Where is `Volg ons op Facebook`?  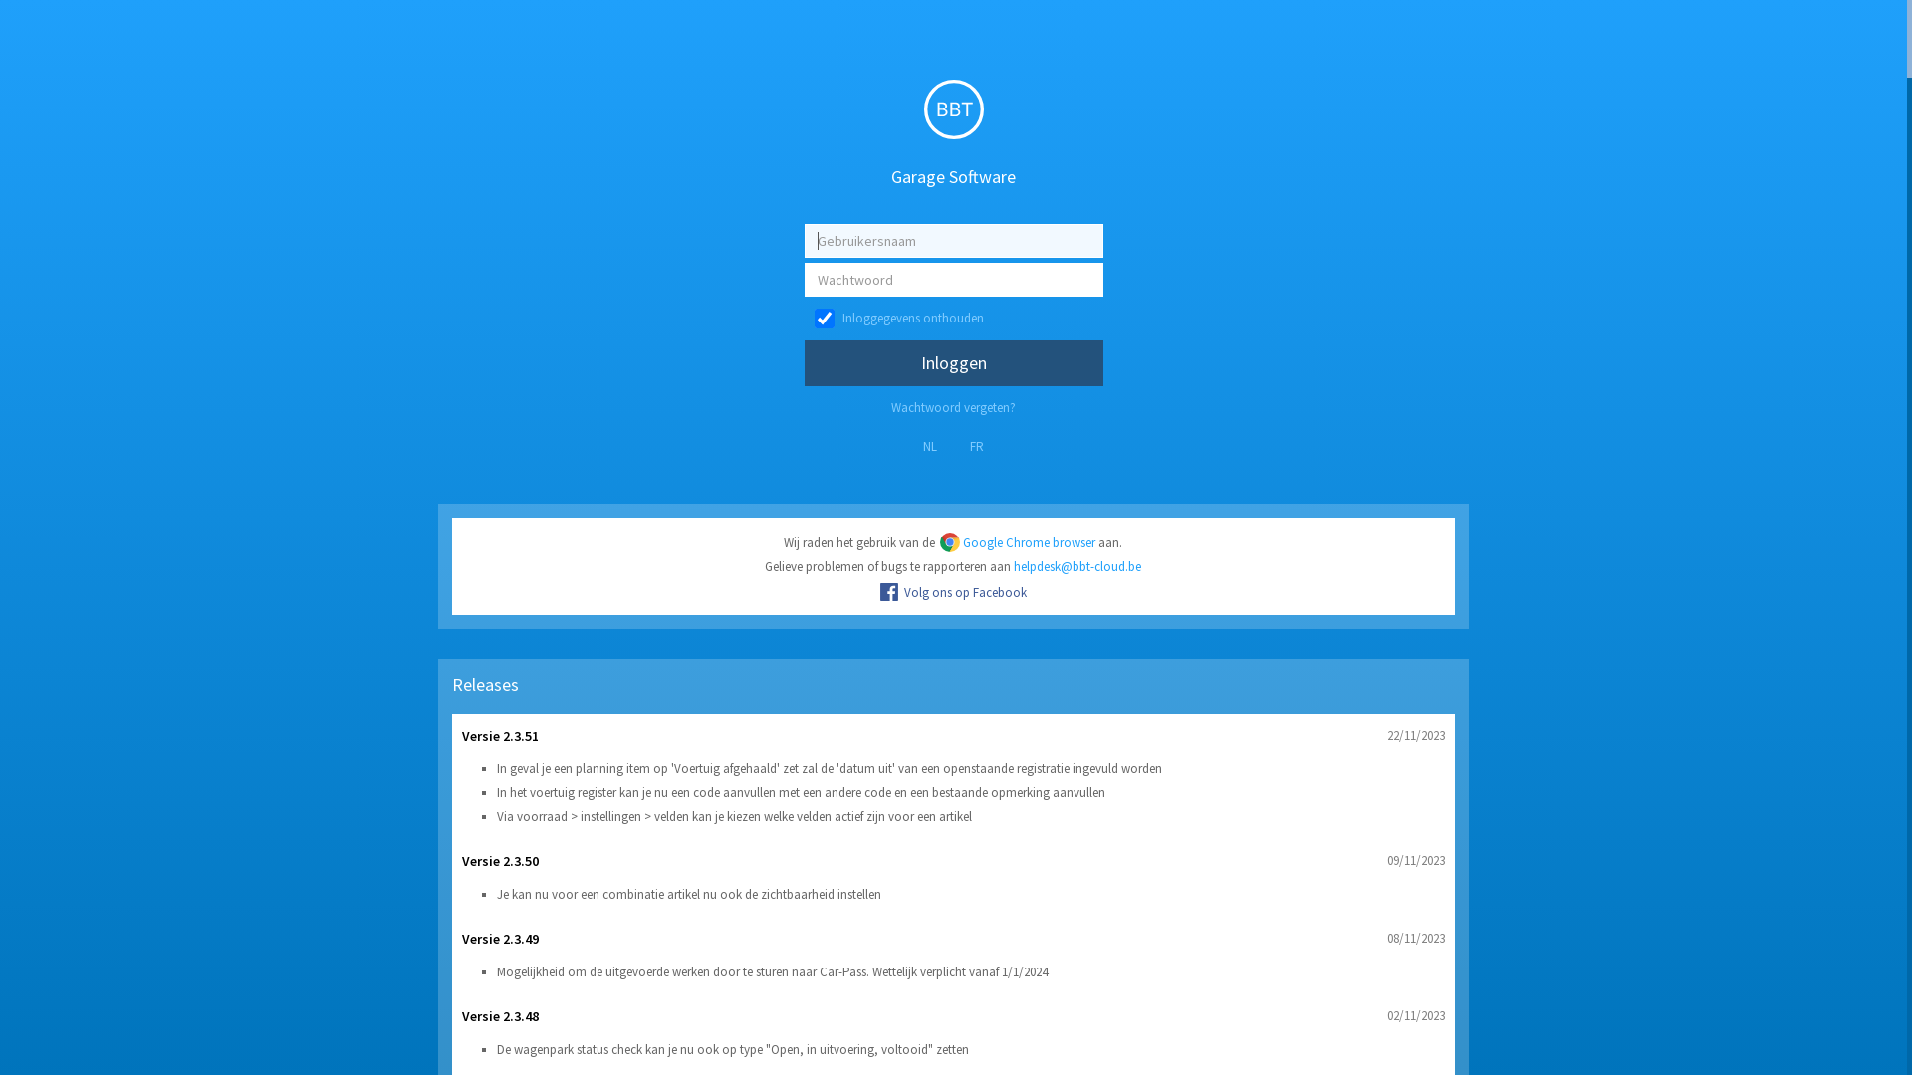
Volg ons op Facebook is located at coordinates (954, 593).